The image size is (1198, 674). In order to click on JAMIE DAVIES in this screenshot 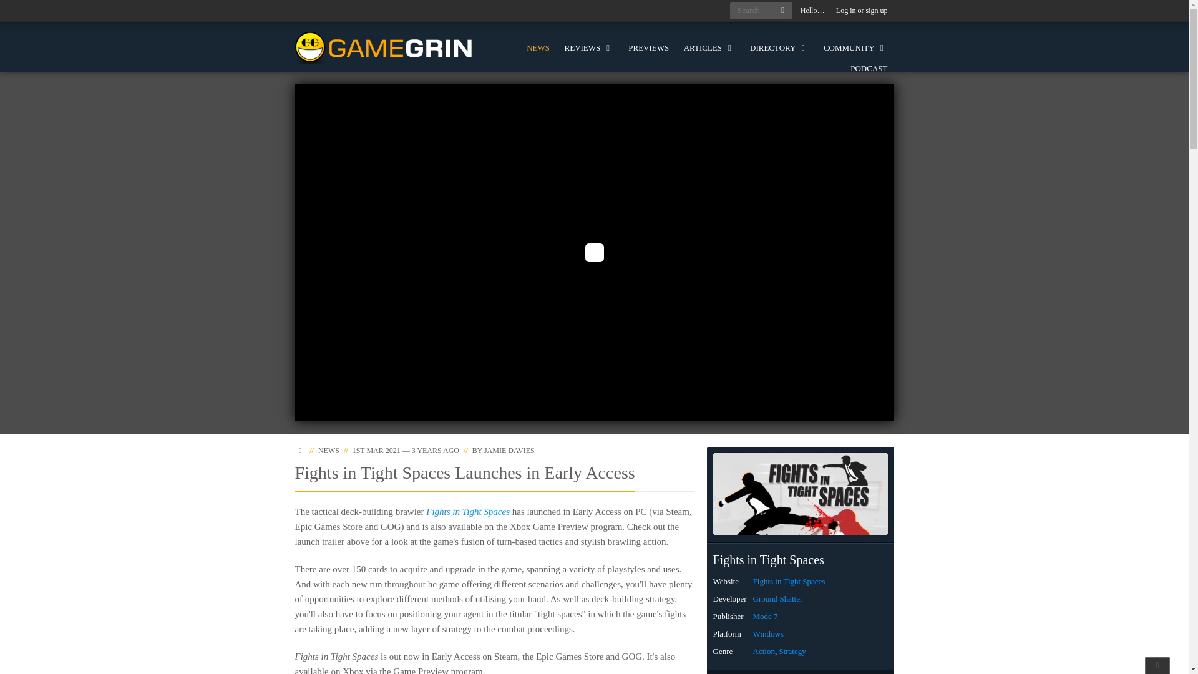, I will do `click(509, 451)`.